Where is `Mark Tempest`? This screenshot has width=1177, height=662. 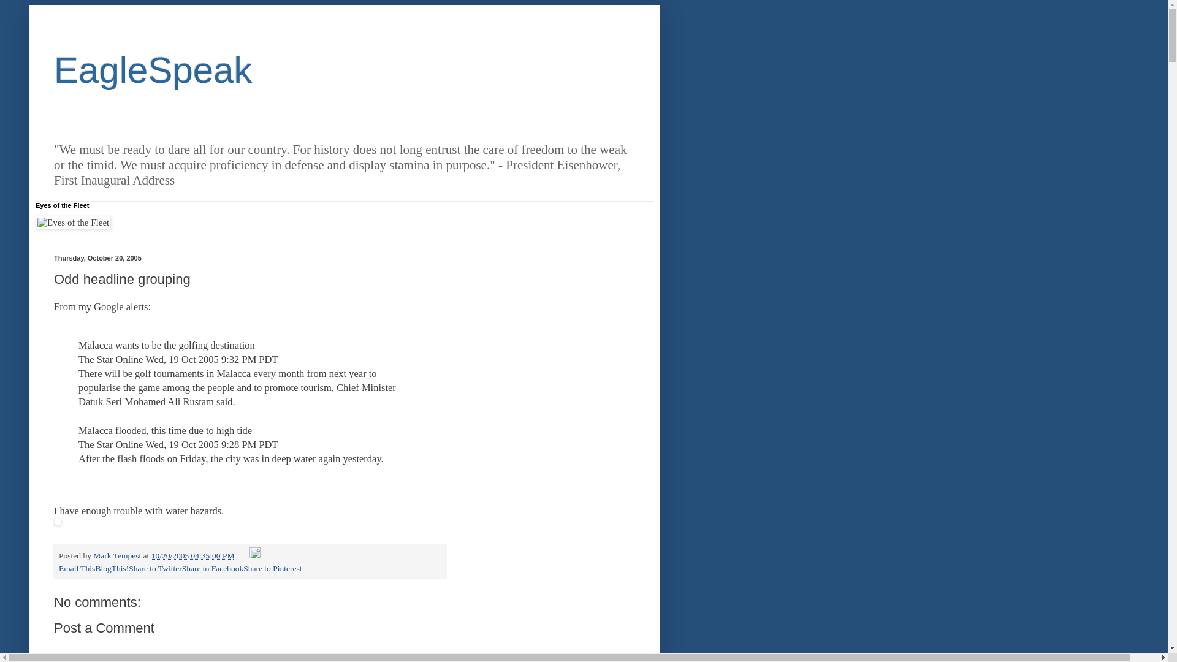
Mark Tempest is located at coordinates (118, 555).